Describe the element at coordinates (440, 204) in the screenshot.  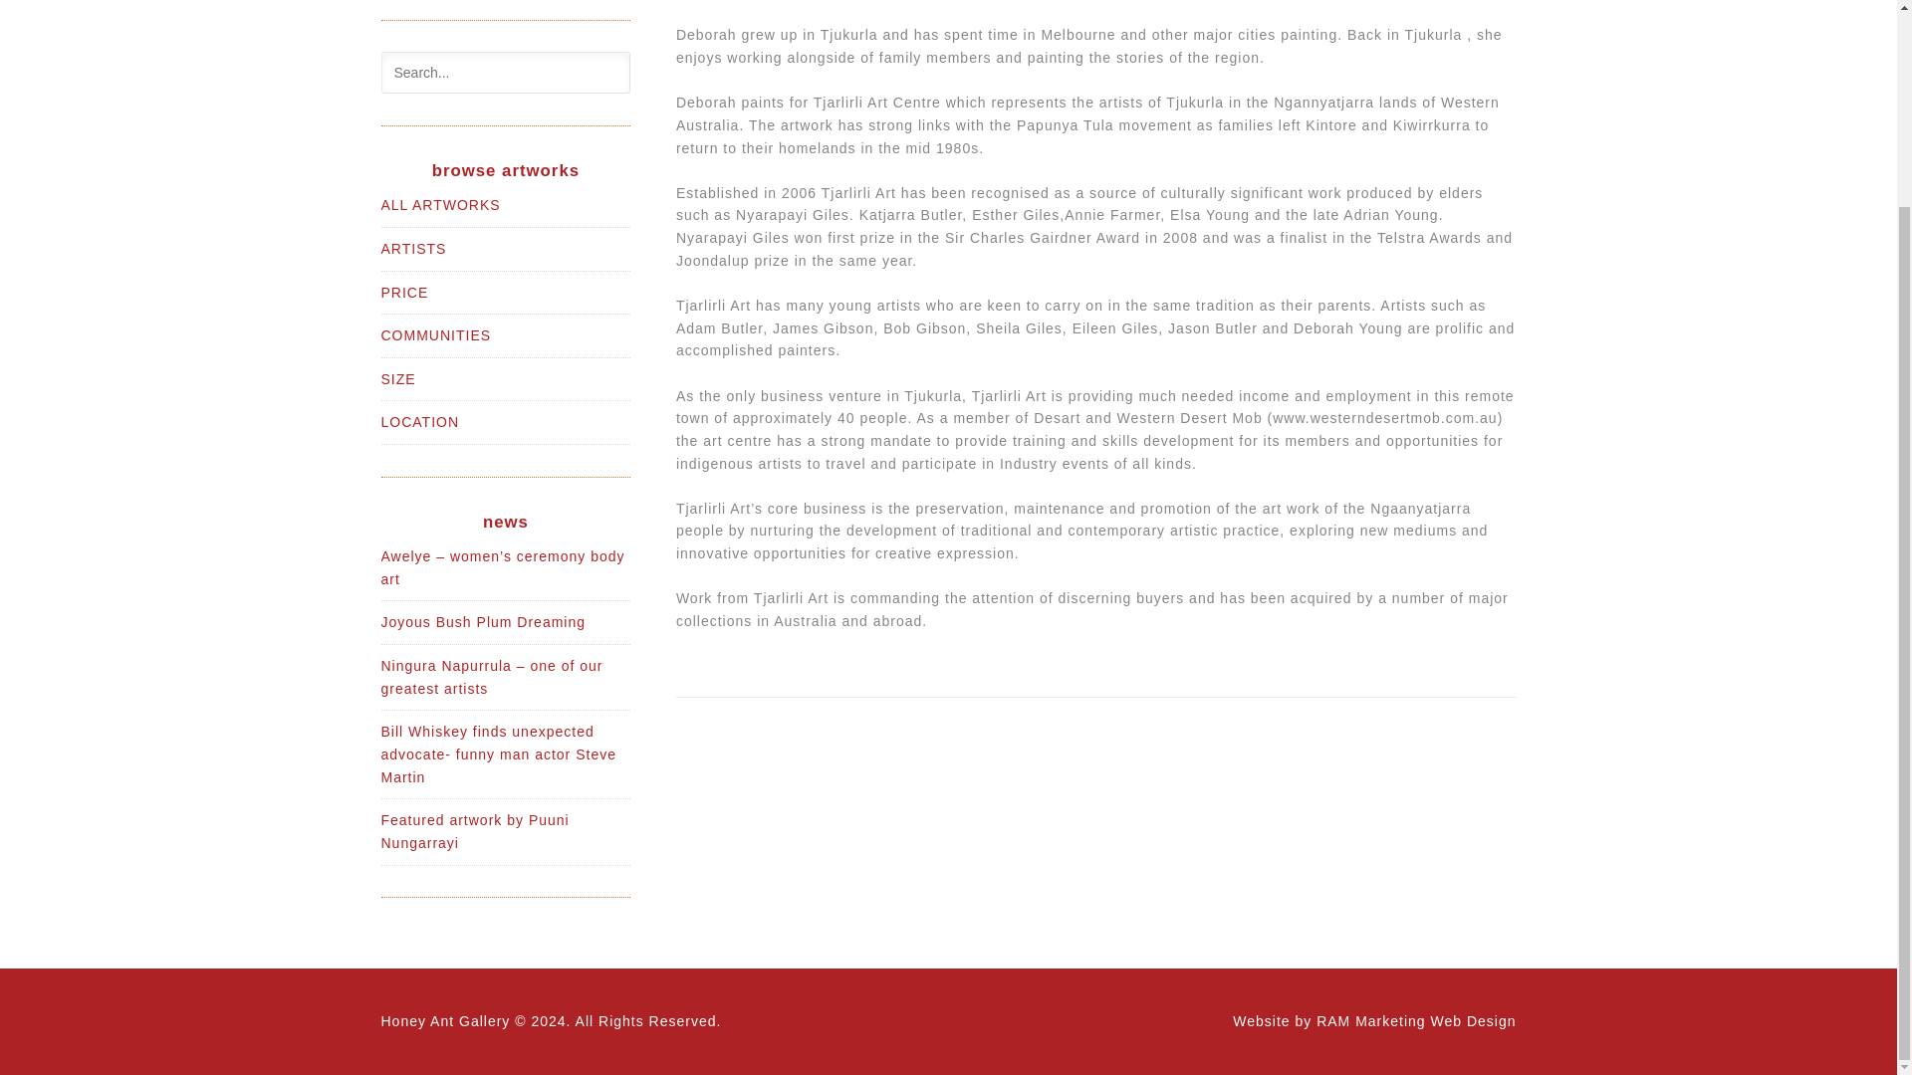
I see `ALL ARTWORKS` at that location.